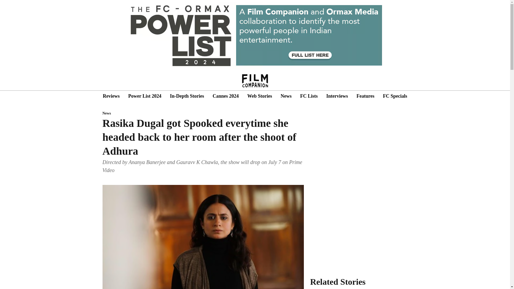 Image resolution: width=514 pixels, height=289 pixels. What do you see at coordinates (111, 96) in the screenshot?
I see `Reviews` at bounding box center [111, 96].